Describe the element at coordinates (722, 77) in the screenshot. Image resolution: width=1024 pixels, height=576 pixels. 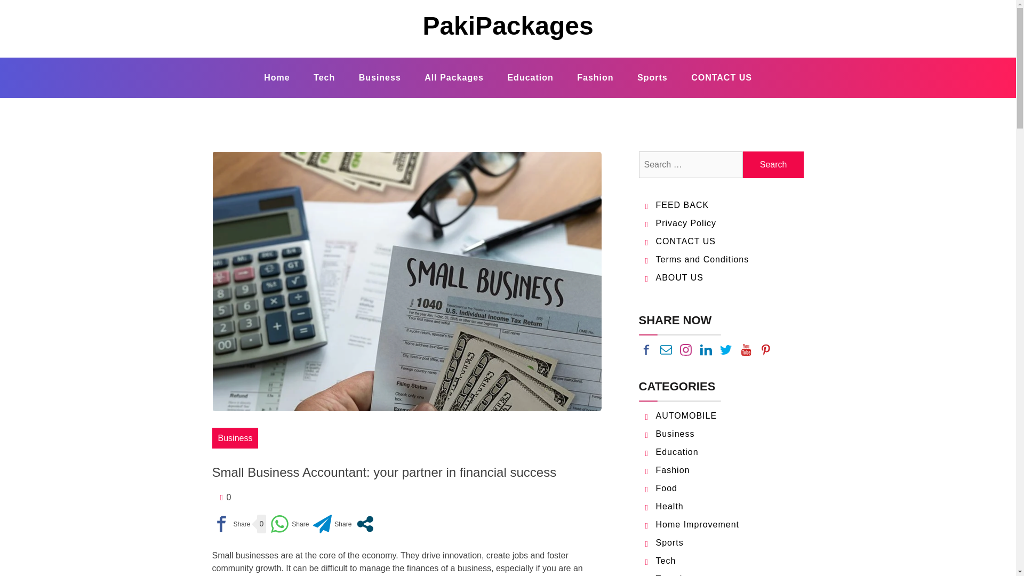
I see `CONTACT US` at that location.